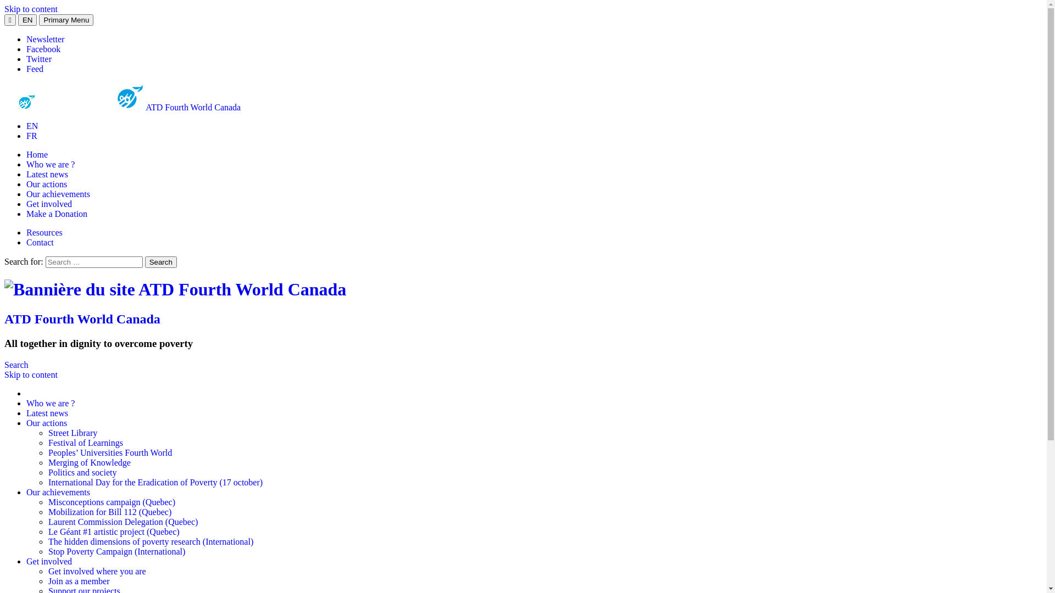 The image size is (1055, 593). I want to click on Skip to content, so click(31, 374).